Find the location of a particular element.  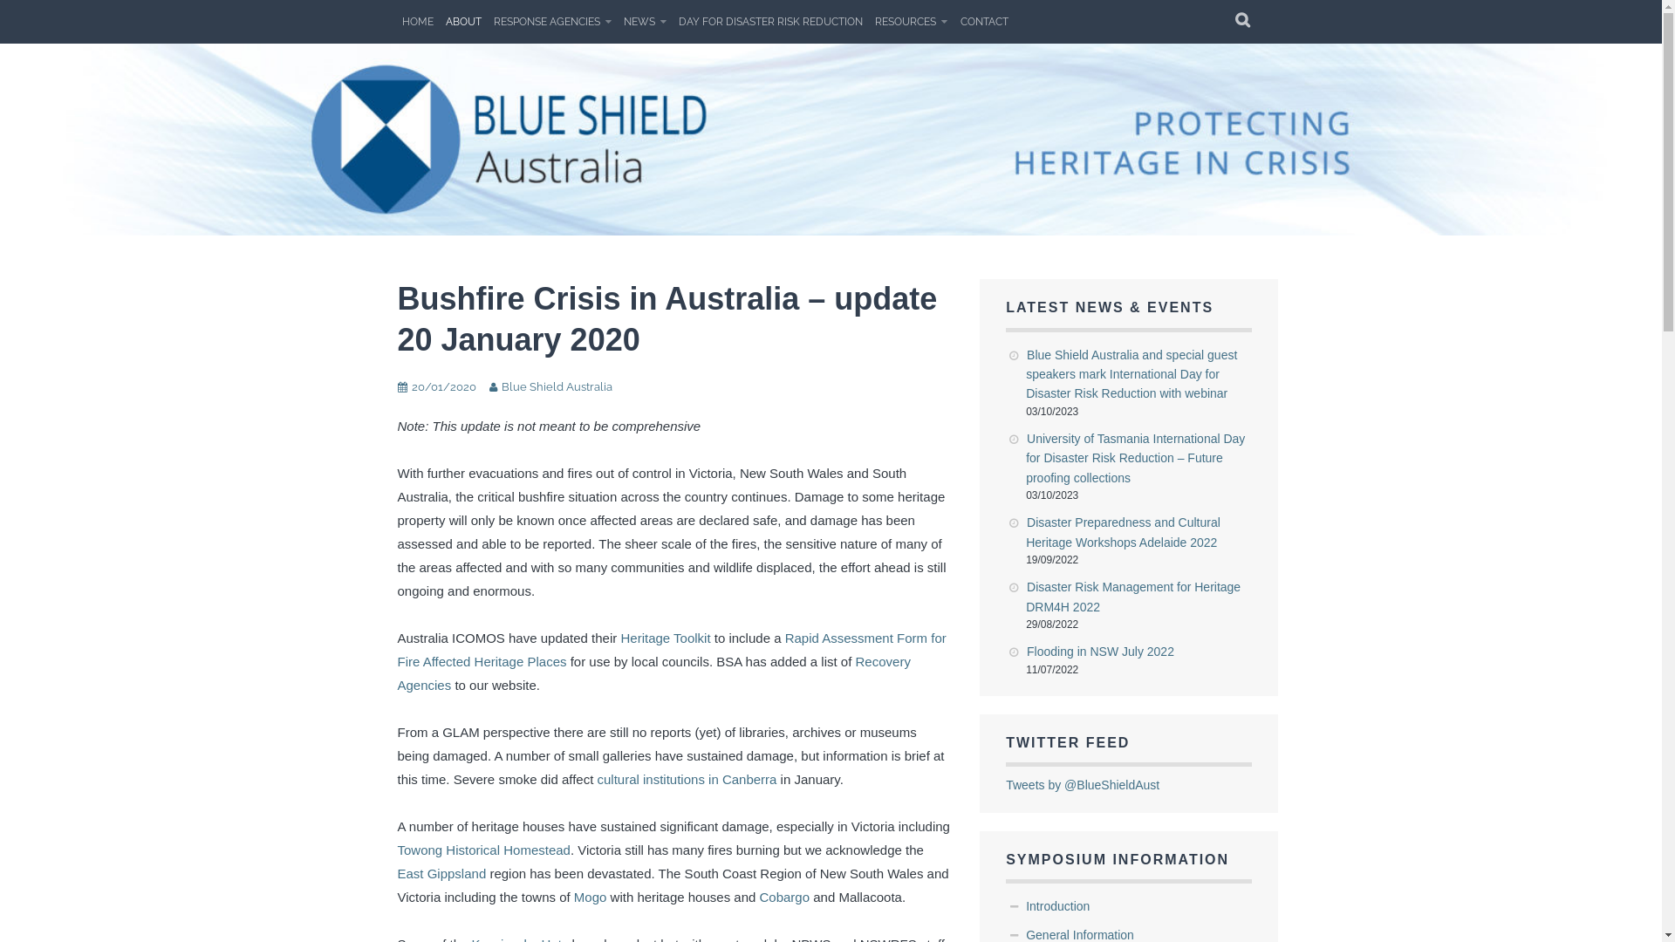

HOME is located at coordinates (418, 22).